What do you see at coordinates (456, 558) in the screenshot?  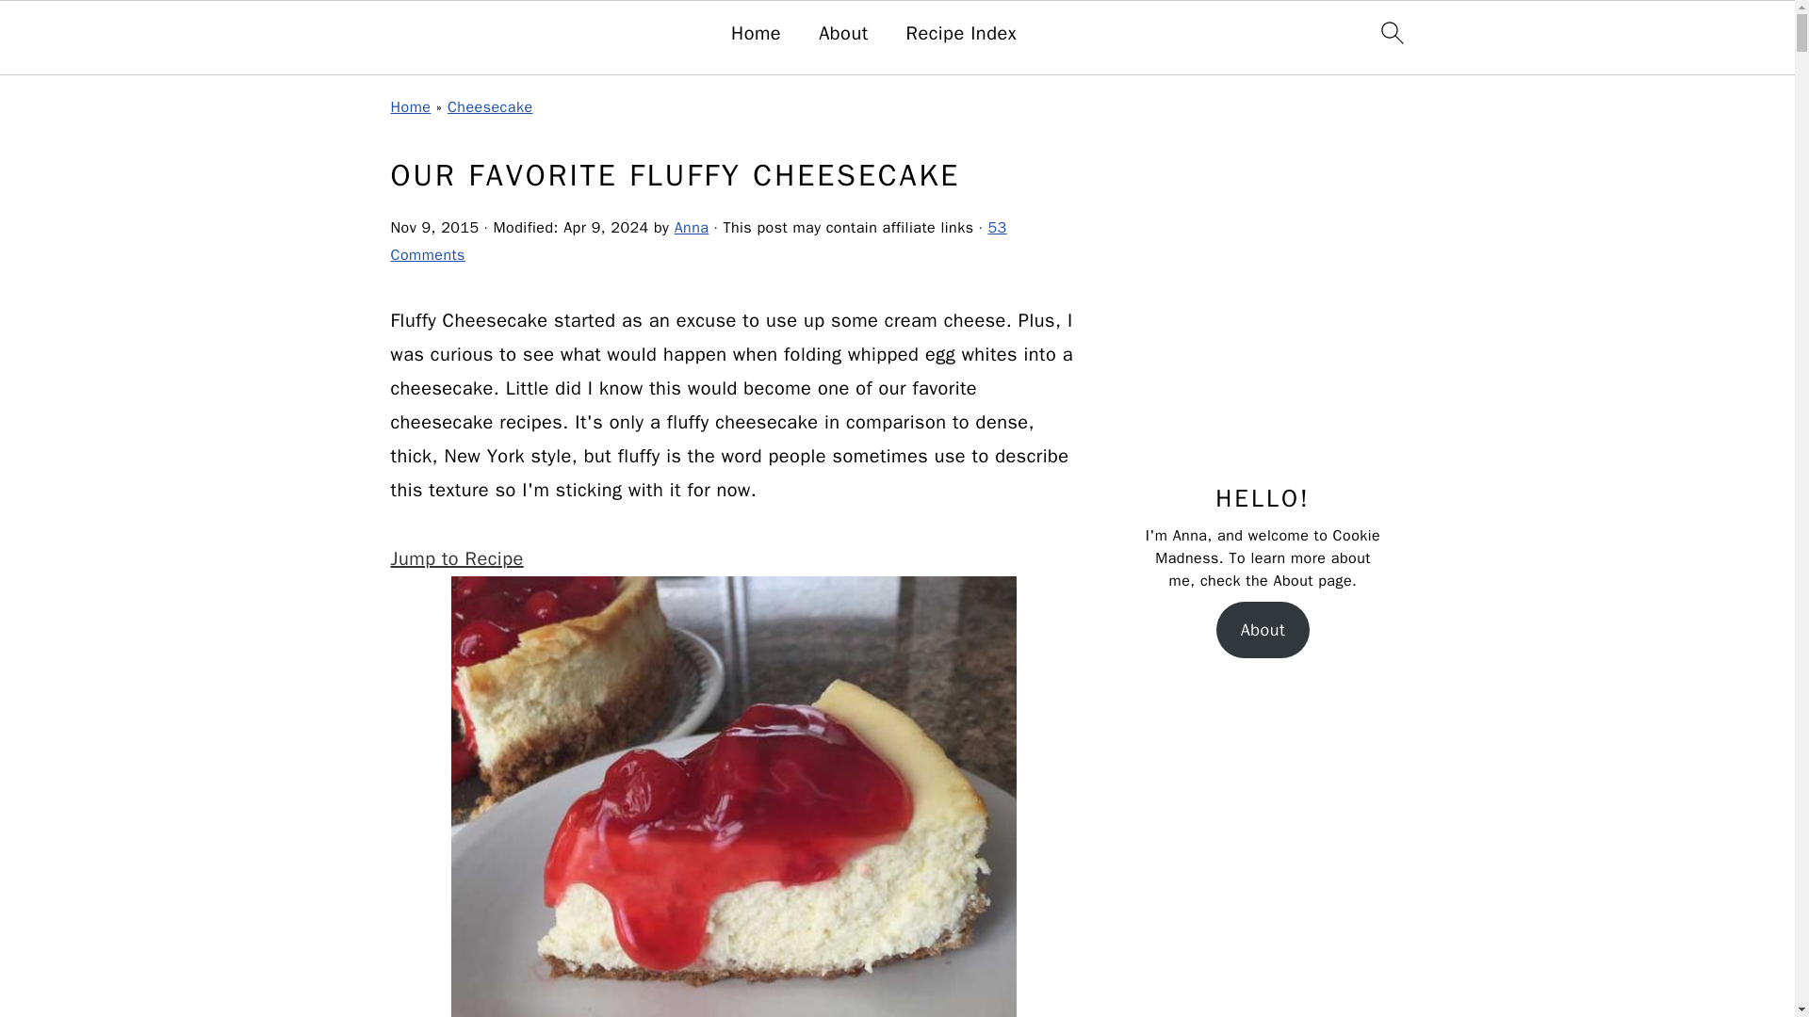 I see `Jump to Recipe` at bounding box center [456, 558].